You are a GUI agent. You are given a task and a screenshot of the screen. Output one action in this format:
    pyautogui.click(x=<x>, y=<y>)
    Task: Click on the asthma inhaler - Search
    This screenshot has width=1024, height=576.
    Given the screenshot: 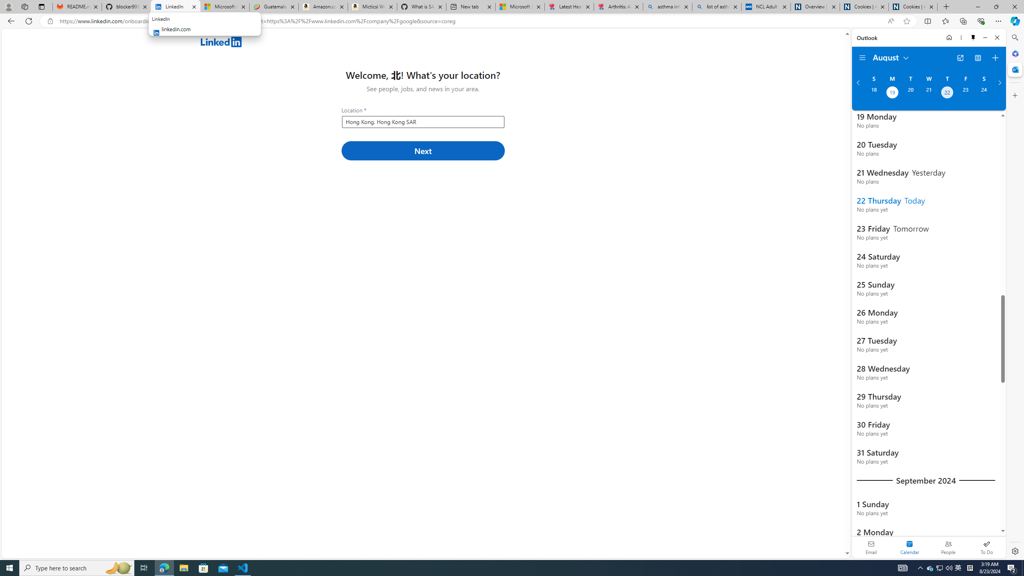 What is the action you would take?
    pyautogui.click(x=668, y=7)
    